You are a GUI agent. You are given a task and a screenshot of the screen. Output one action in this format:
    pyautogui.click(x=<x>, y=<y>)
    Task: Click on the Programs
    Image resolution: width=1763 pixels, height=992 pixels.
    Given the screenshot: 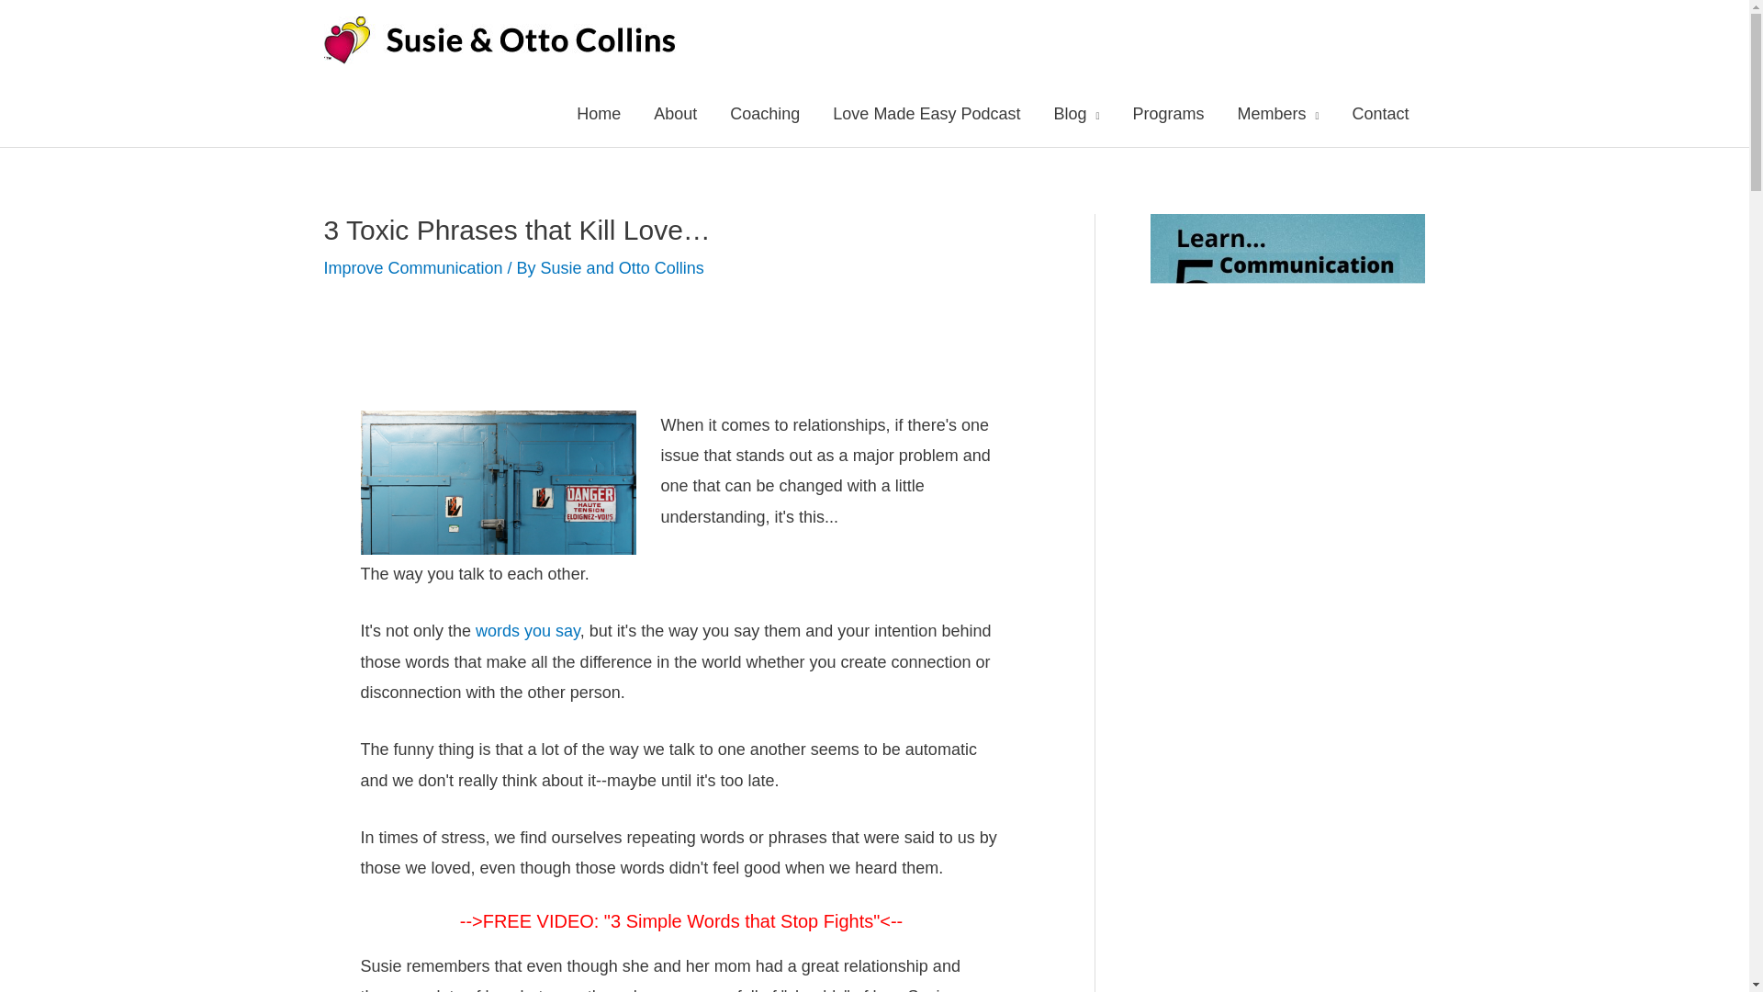 What is the action you would take?
    pyautogui.click(x=1168, y=113)
    